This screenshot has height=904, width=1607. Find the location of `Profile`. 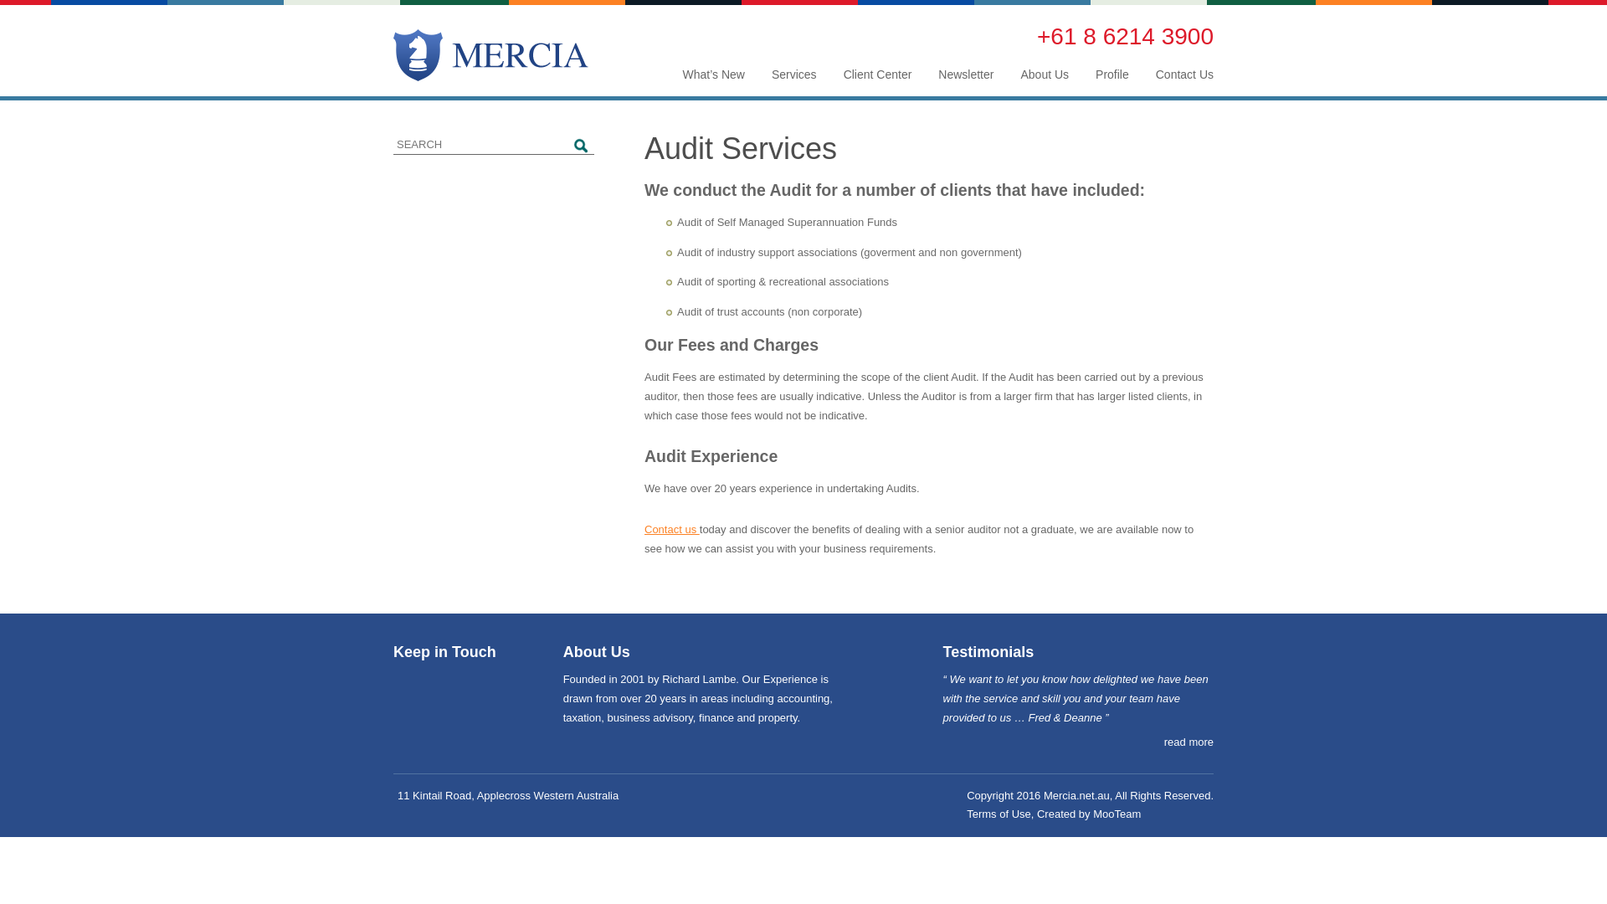

Profile is located at coordinates (1112, 74).